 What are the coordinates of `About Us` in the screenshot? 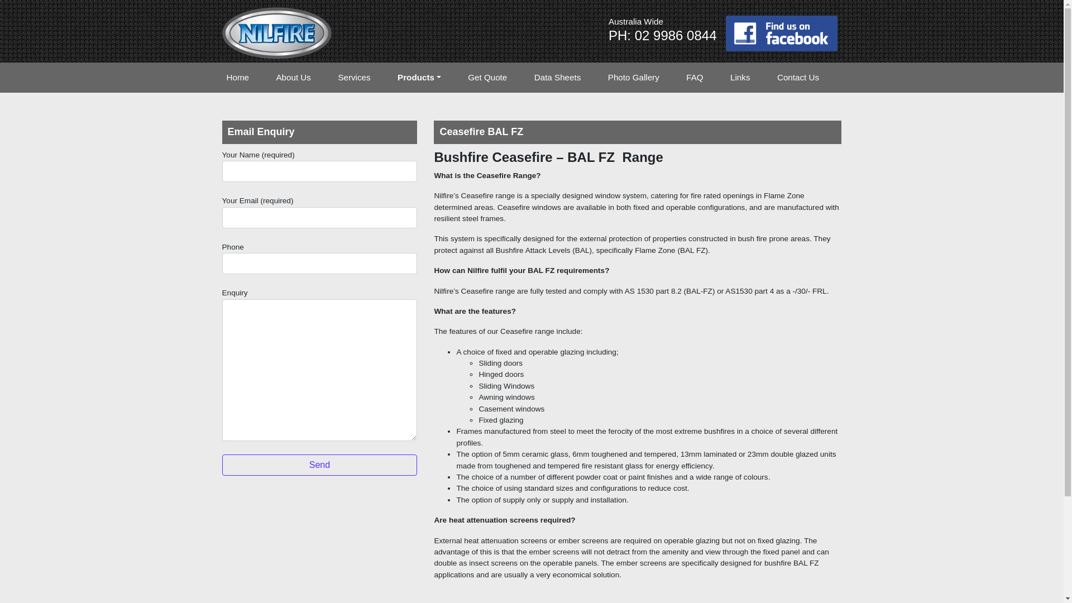 It's located at (303, 78).